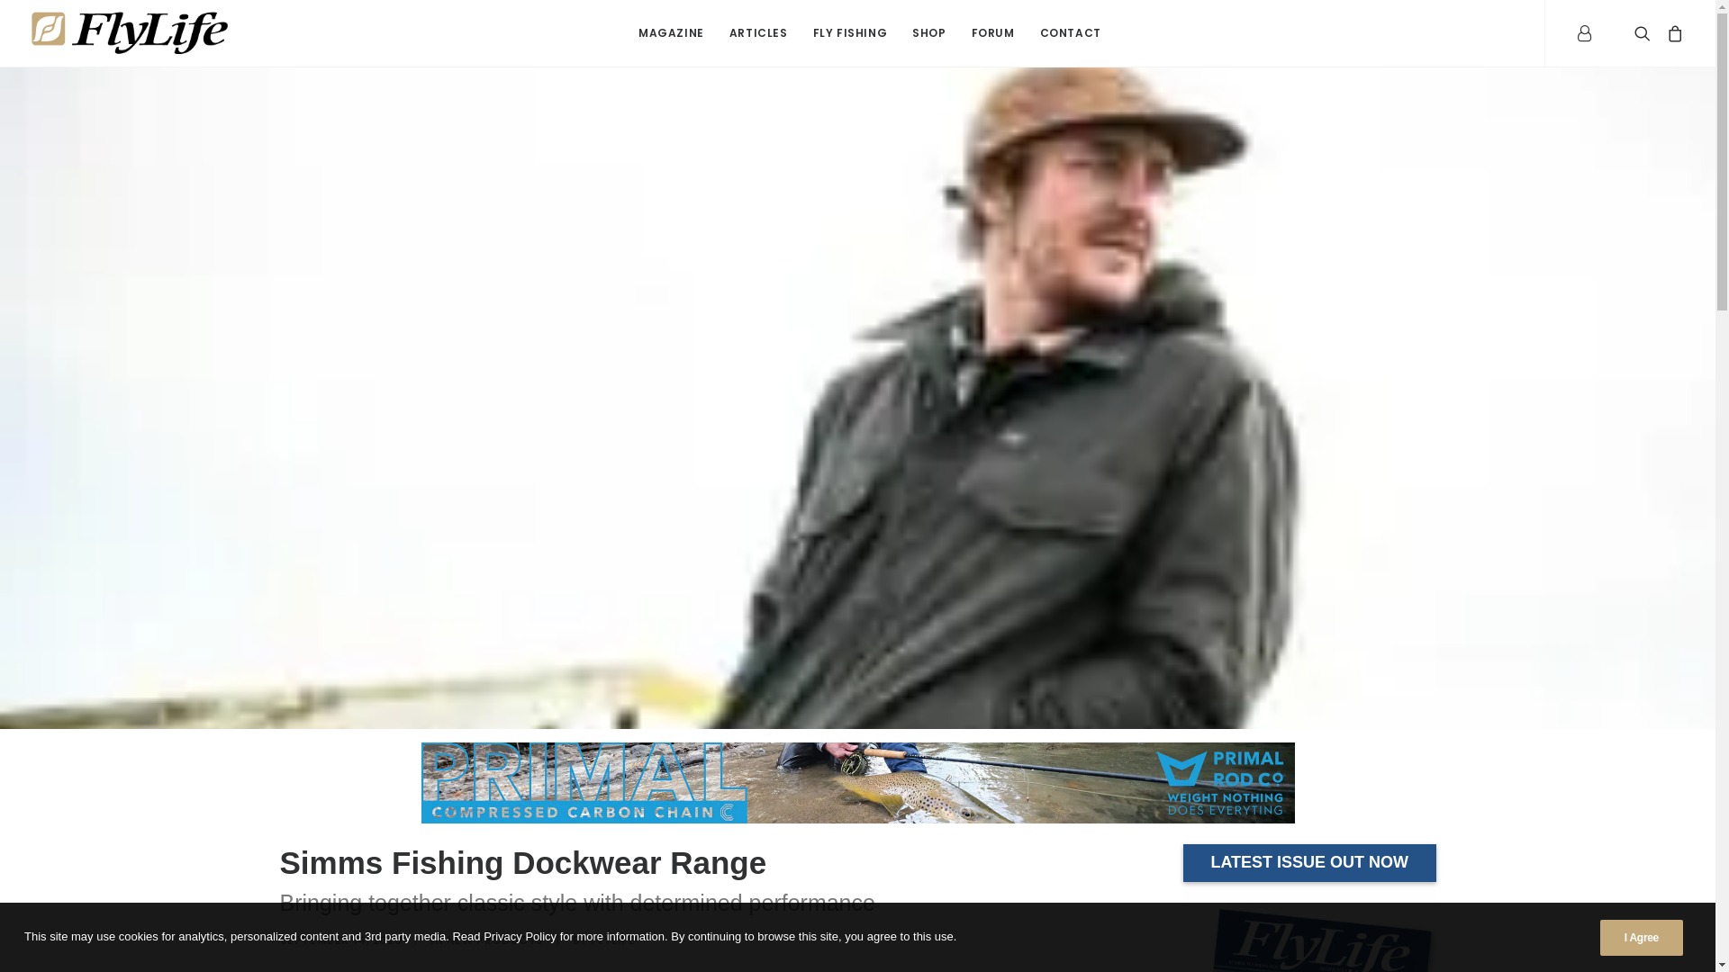  Describe the element at coordinates (850, 33) in the screenshot. I see `FLY FISHING` at that location.